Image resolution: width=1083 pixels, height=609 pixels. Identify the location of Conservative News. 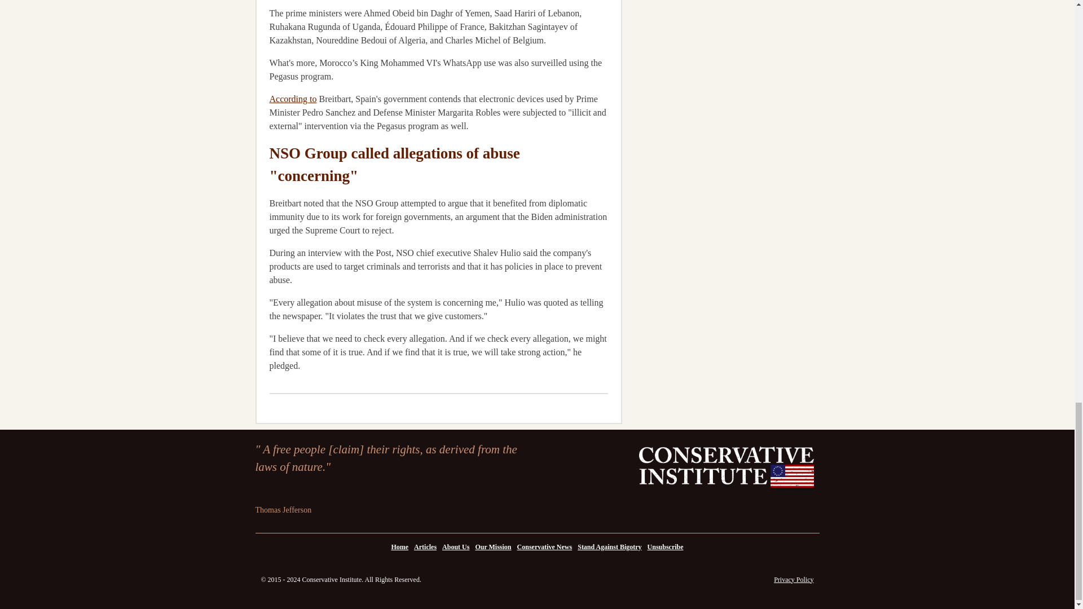
(545, 546).